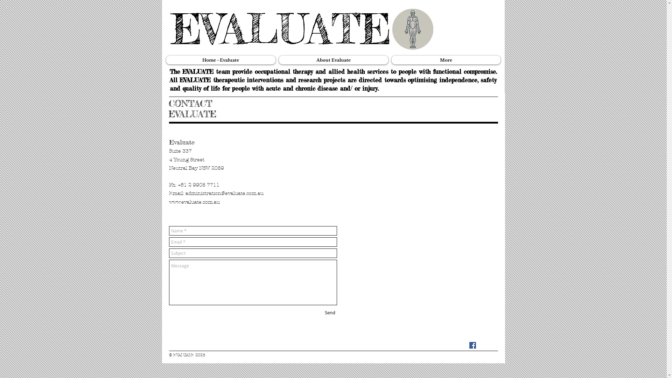  Describe the element at coordinates (281, 29) in the screenshot. I see `EVALUATE` at that location.